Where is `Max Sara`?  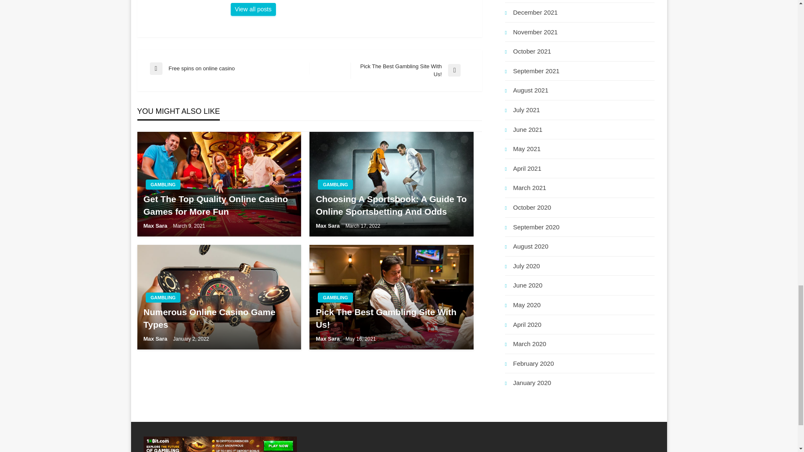 Max Sara is located at coordinates (328, 226).